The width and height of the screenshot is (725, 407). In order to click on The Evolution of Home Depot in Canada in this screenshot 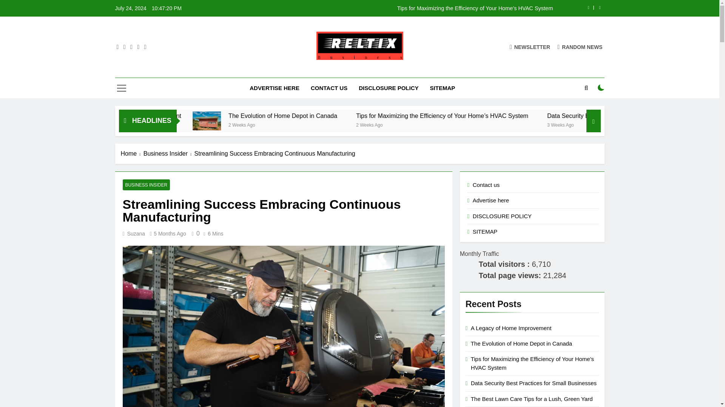, I will do `click(271, 121)`.